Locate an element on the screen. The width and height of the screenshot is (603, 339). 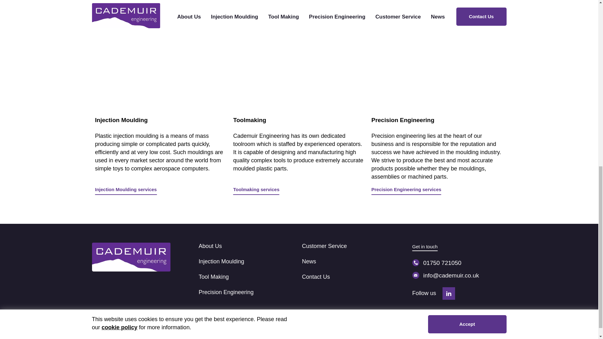
Precision Engineering is located at coordinates (225, 292).